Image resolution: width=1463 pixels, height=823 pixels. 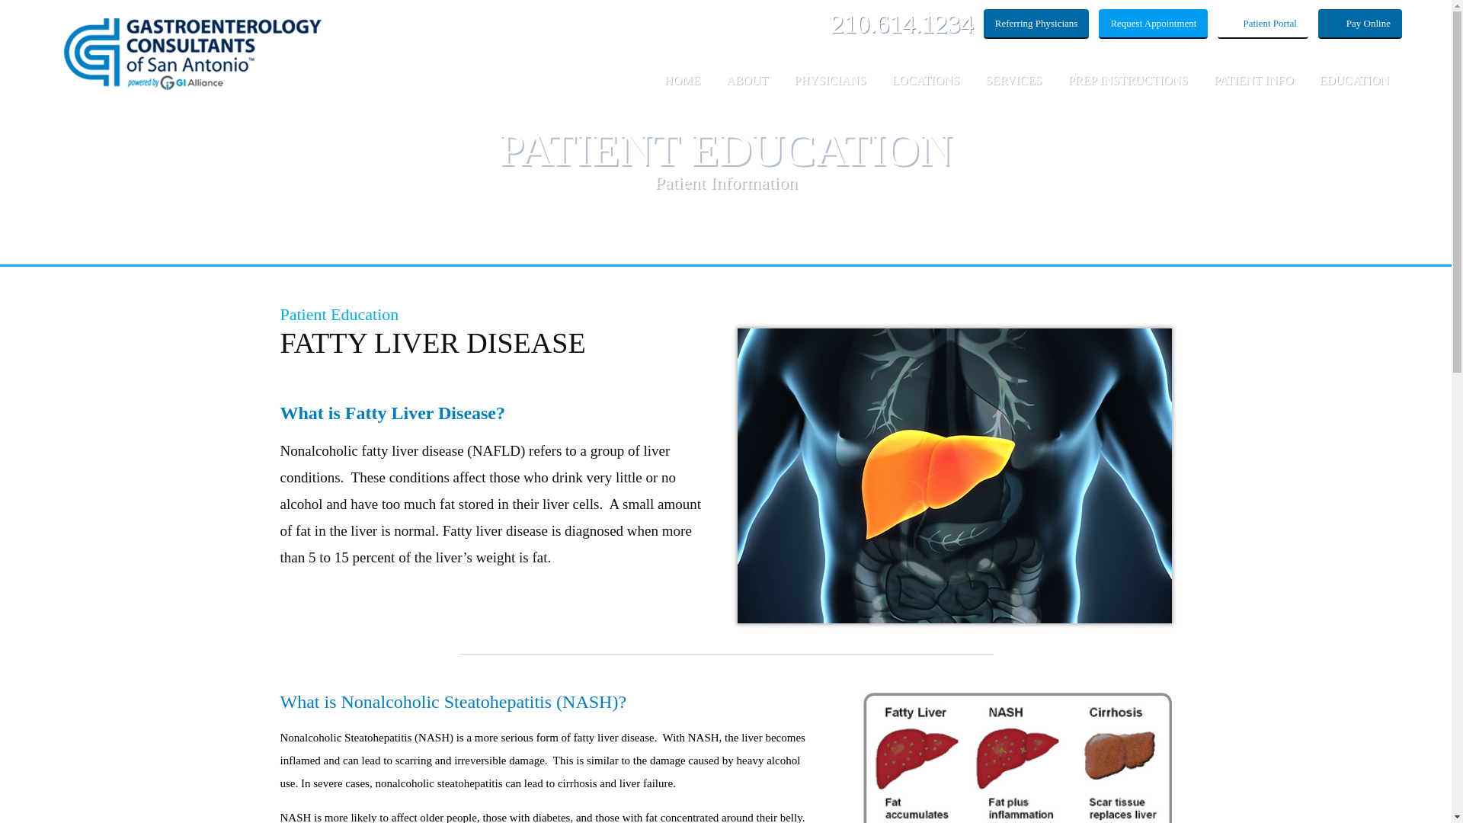 What do you see at coordinates (830, 90) in the screenshot?
I see `PHYSICIANS` at bounding box center [830, 90].